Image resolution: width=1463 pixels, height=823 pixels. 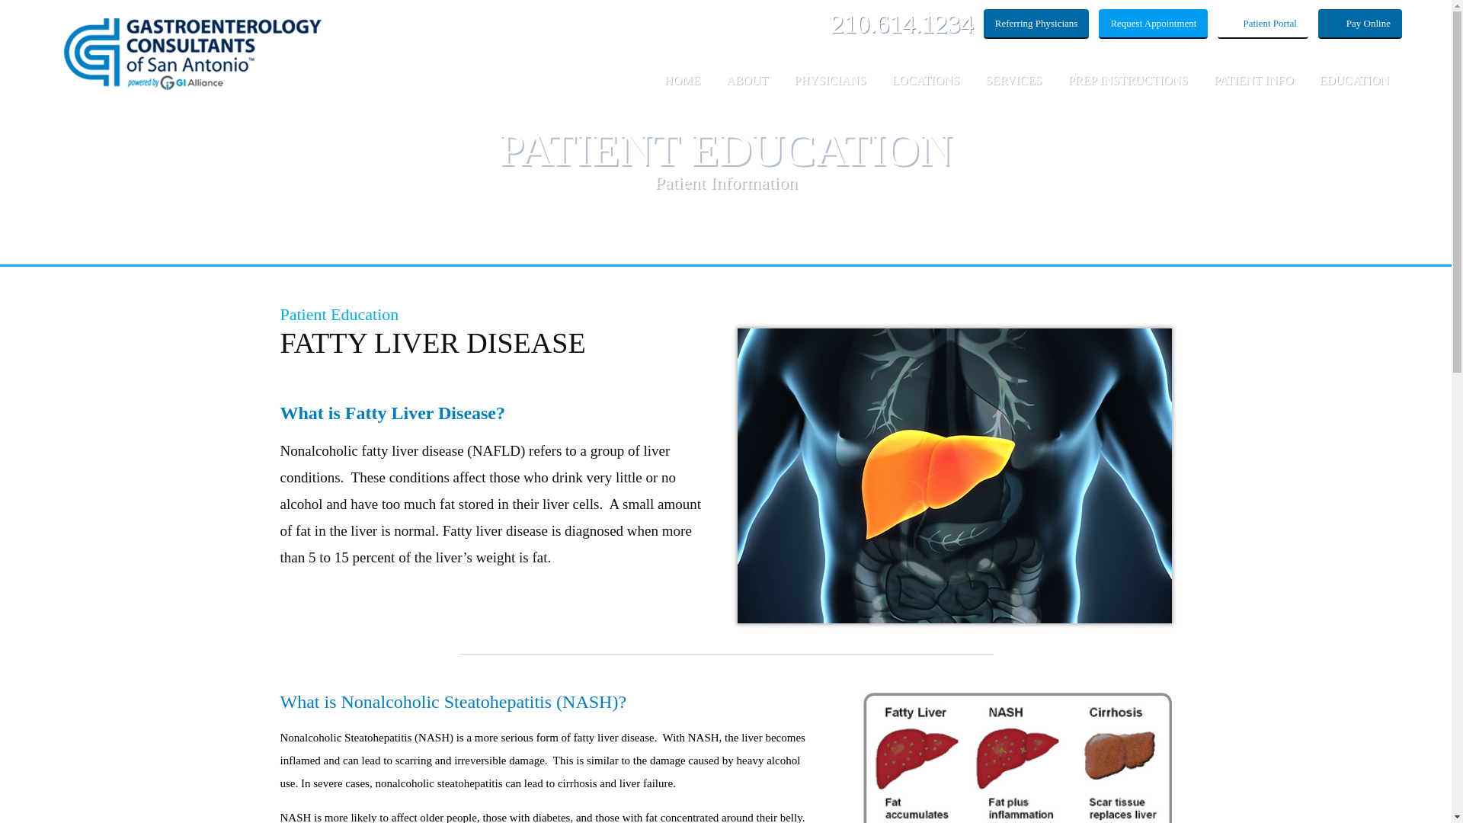 What do you see at coordinates (830, 90) in the screenshot?
I see `PHYSICIANS` at bounding box center [830, 90].